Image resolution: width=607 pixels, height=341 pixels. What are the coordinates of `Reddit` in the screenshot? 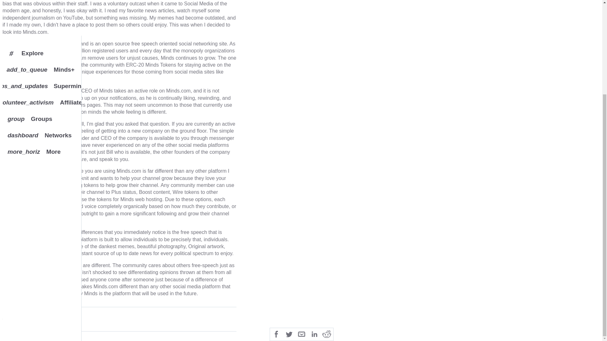 It's located at (301, 212).